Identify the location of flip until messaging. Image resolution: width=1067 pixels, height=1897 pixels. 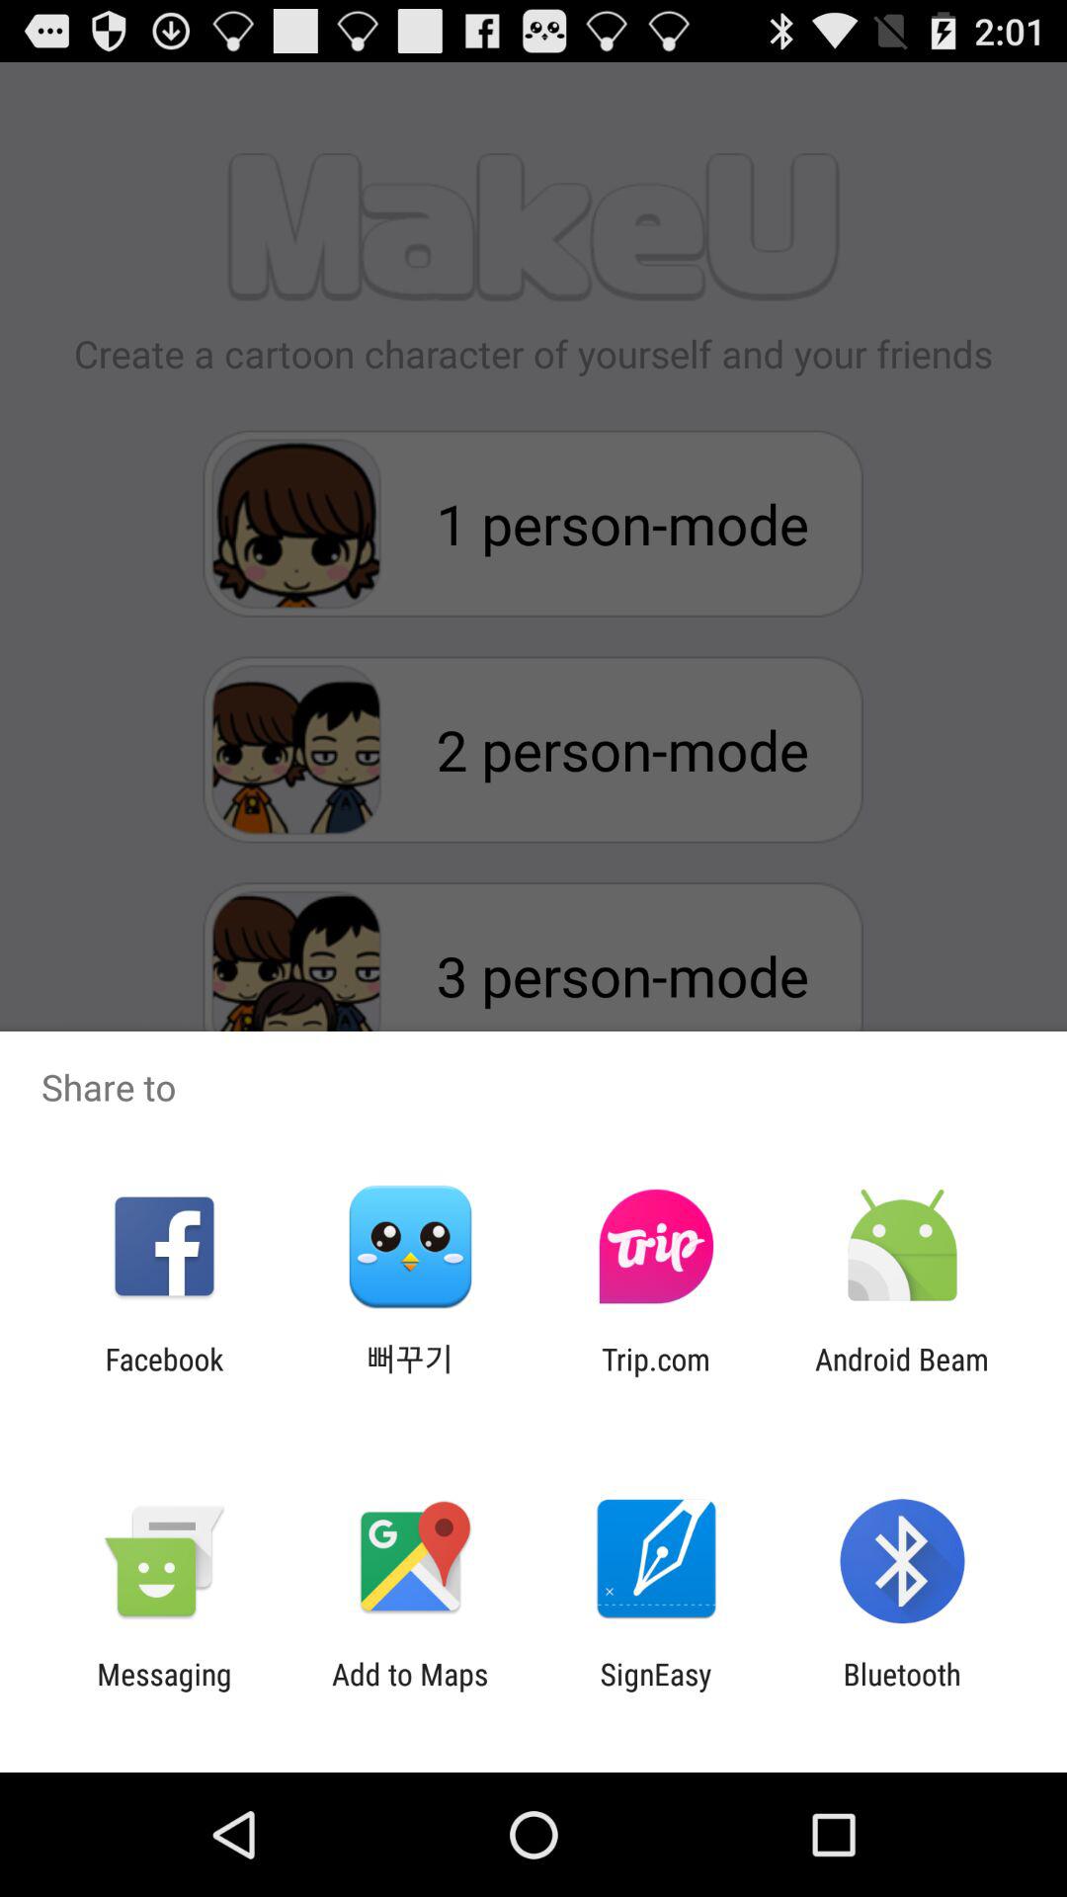
(164, 1691).